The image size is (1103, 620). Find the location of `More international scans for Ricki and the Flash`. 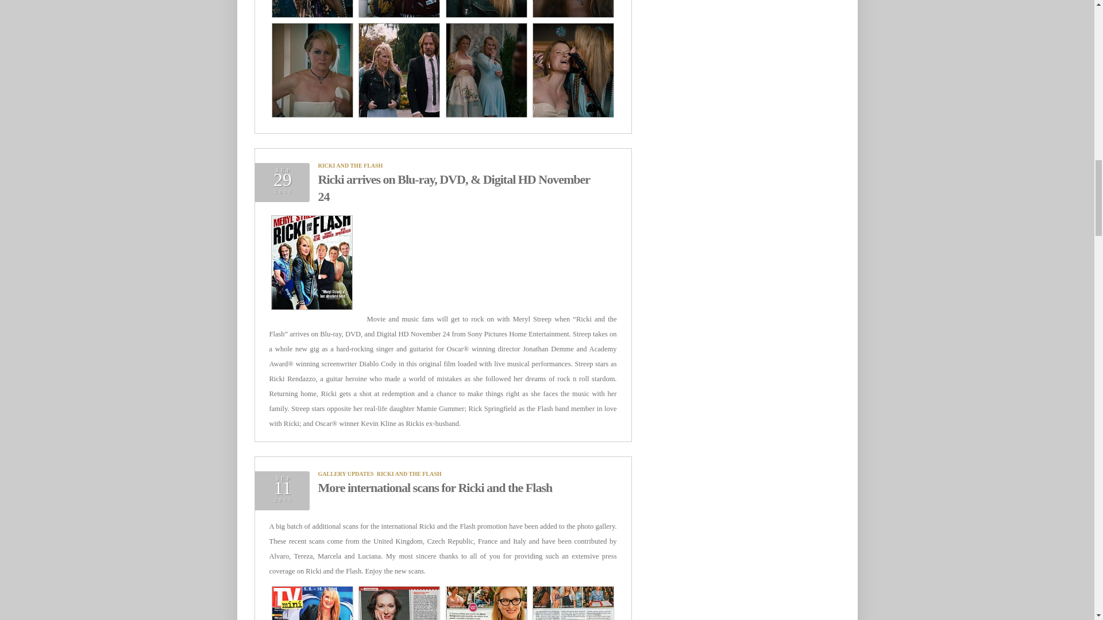

More international scans for Ricki and the Flash is located at coordinates (435, 487).